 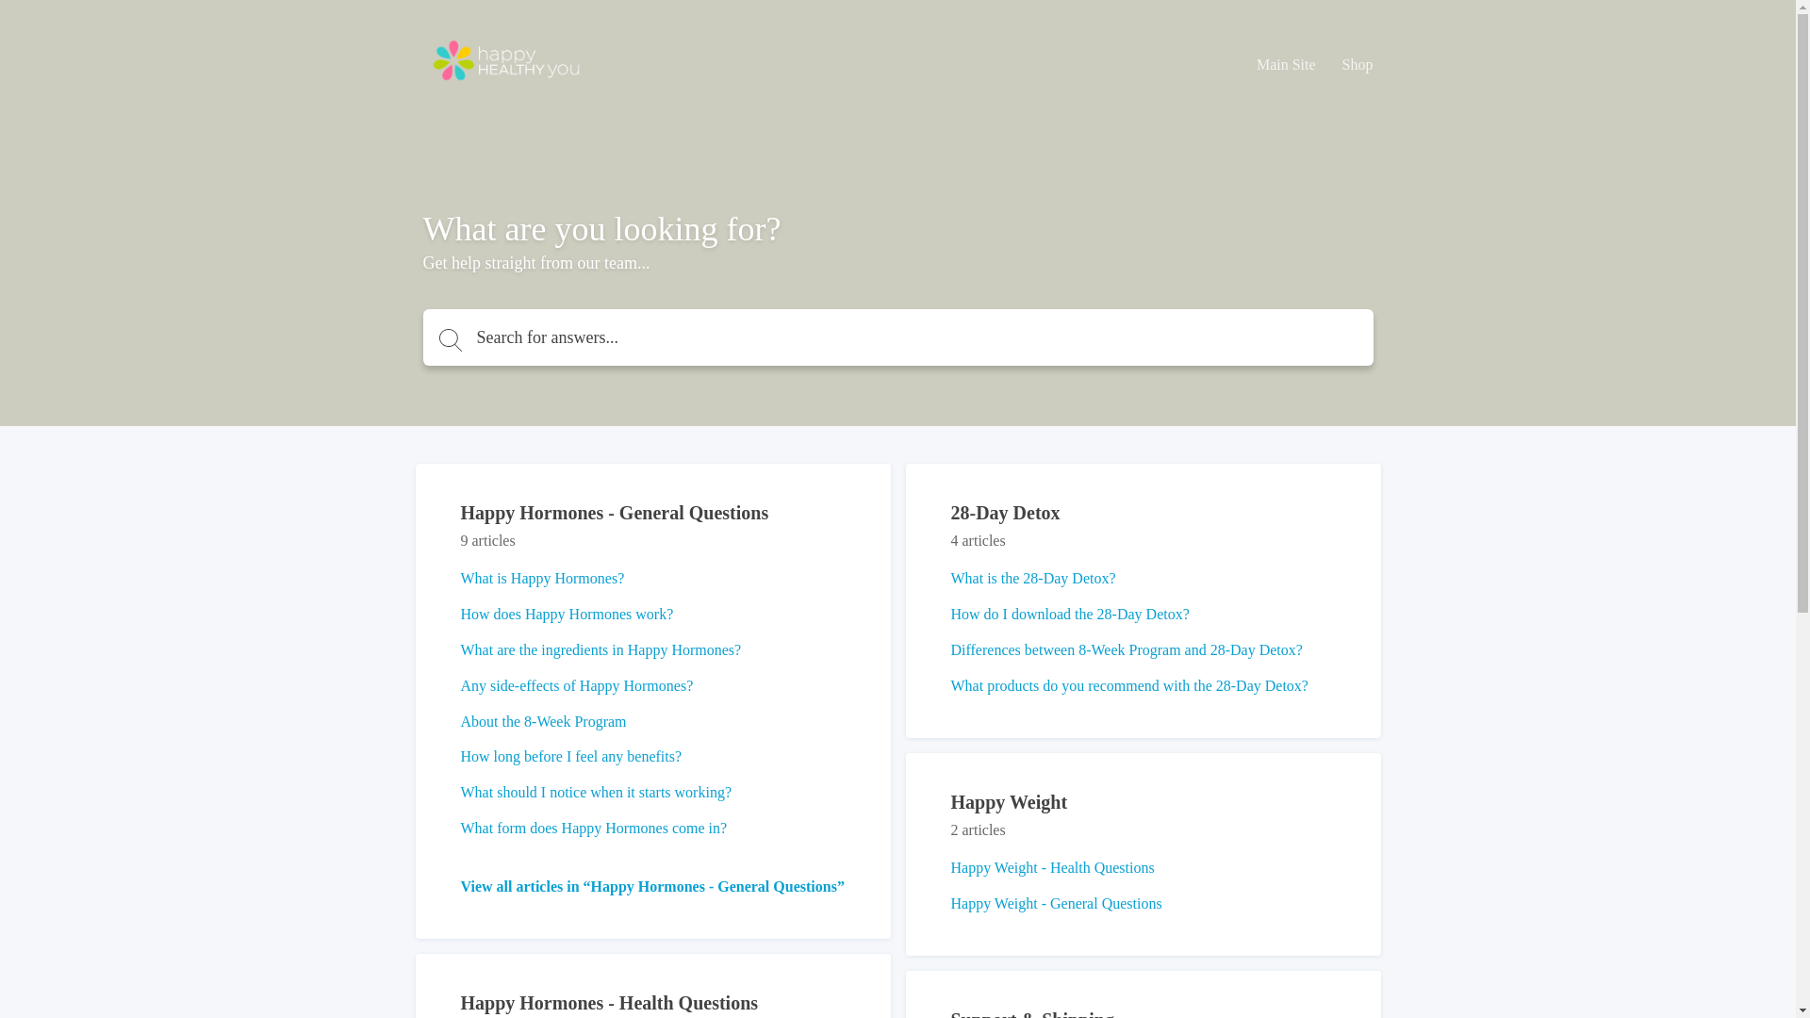 What do you see at coordinates (1056, 903) in the screenshot?
I see `Happy Weight - General Questions` at bounding box center [1056, 903].